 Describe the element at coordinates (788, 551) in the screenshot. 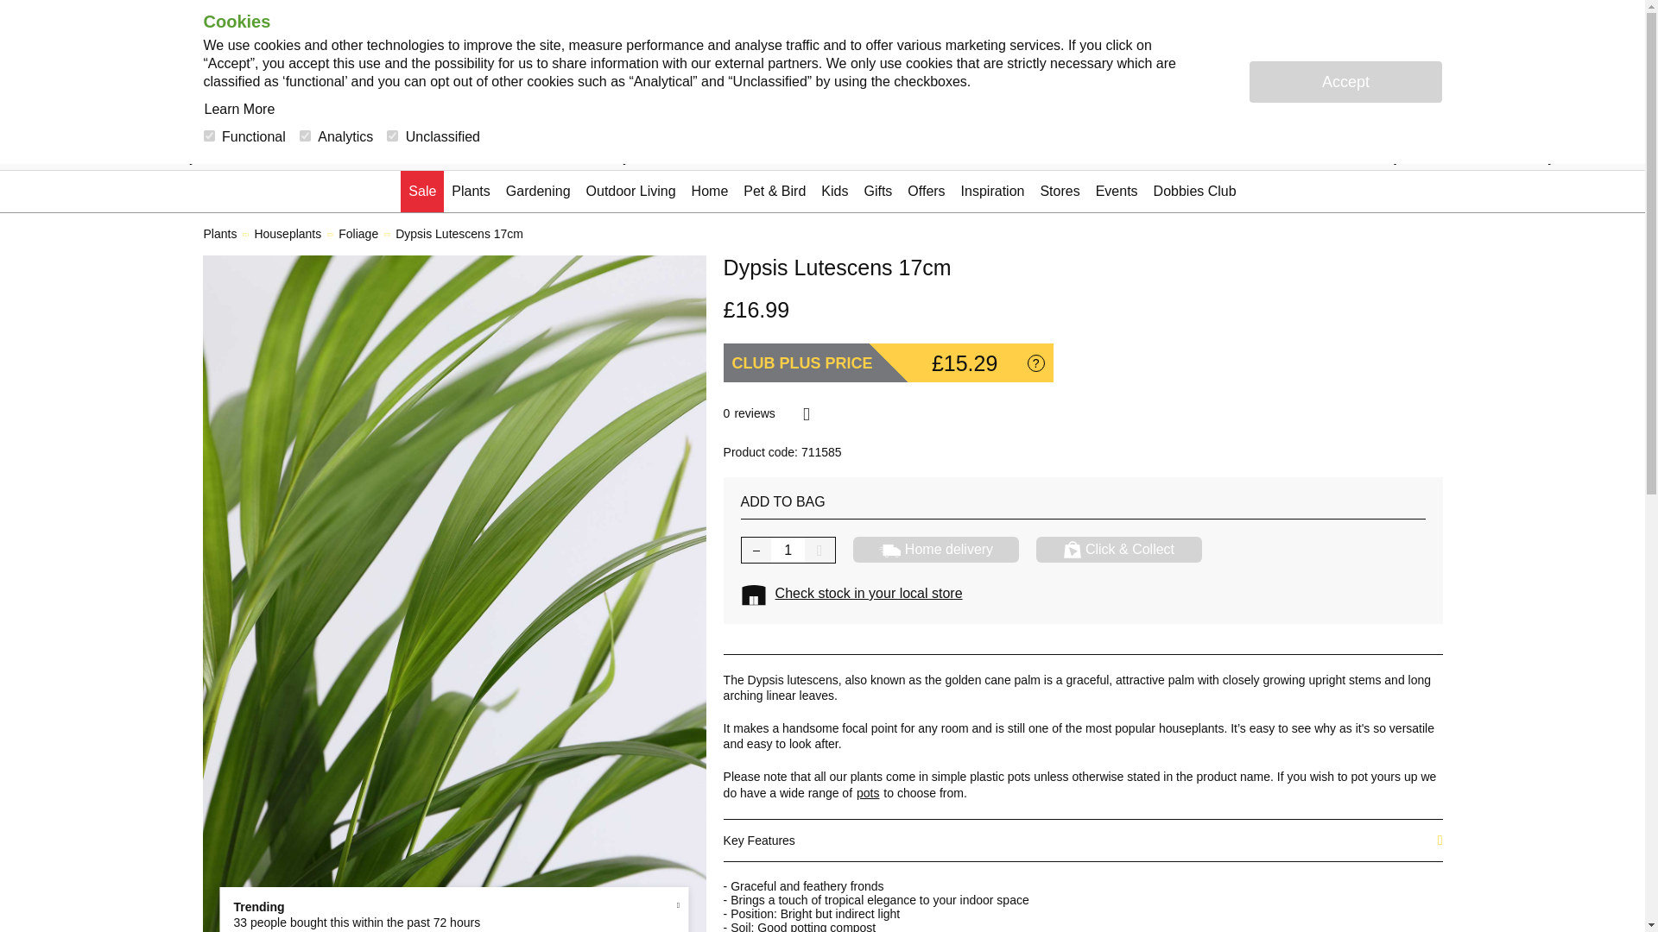

I see `1` at that location.